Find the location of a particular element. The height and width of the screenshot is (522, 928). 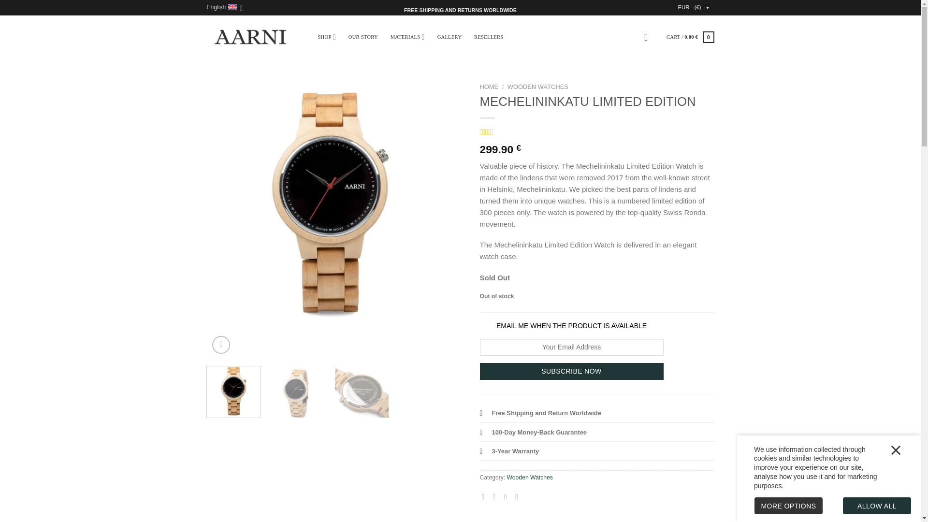

English is located at coordinates (225, 8).